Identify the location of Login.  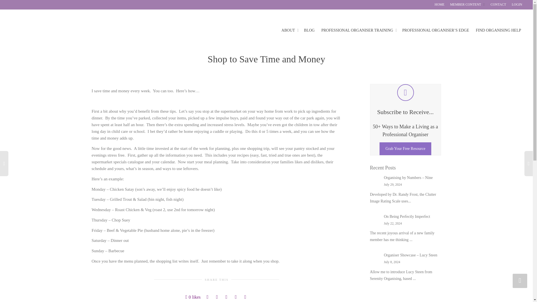
(517, 4).